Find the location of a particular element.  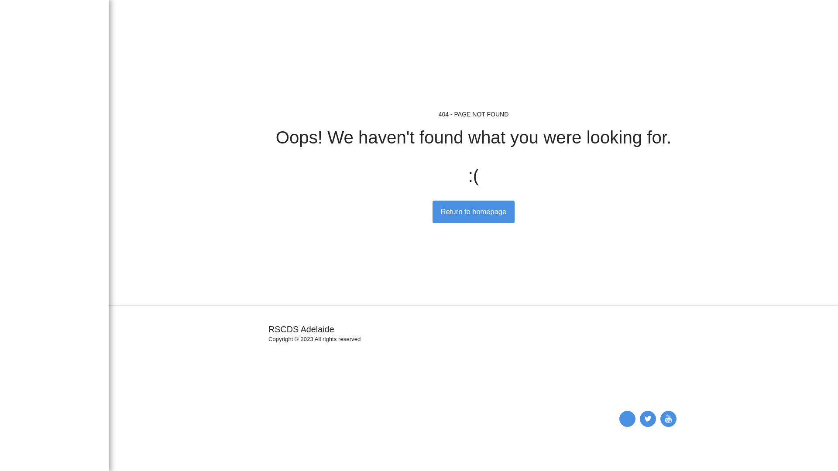

  is located at coordinates (669, 419).